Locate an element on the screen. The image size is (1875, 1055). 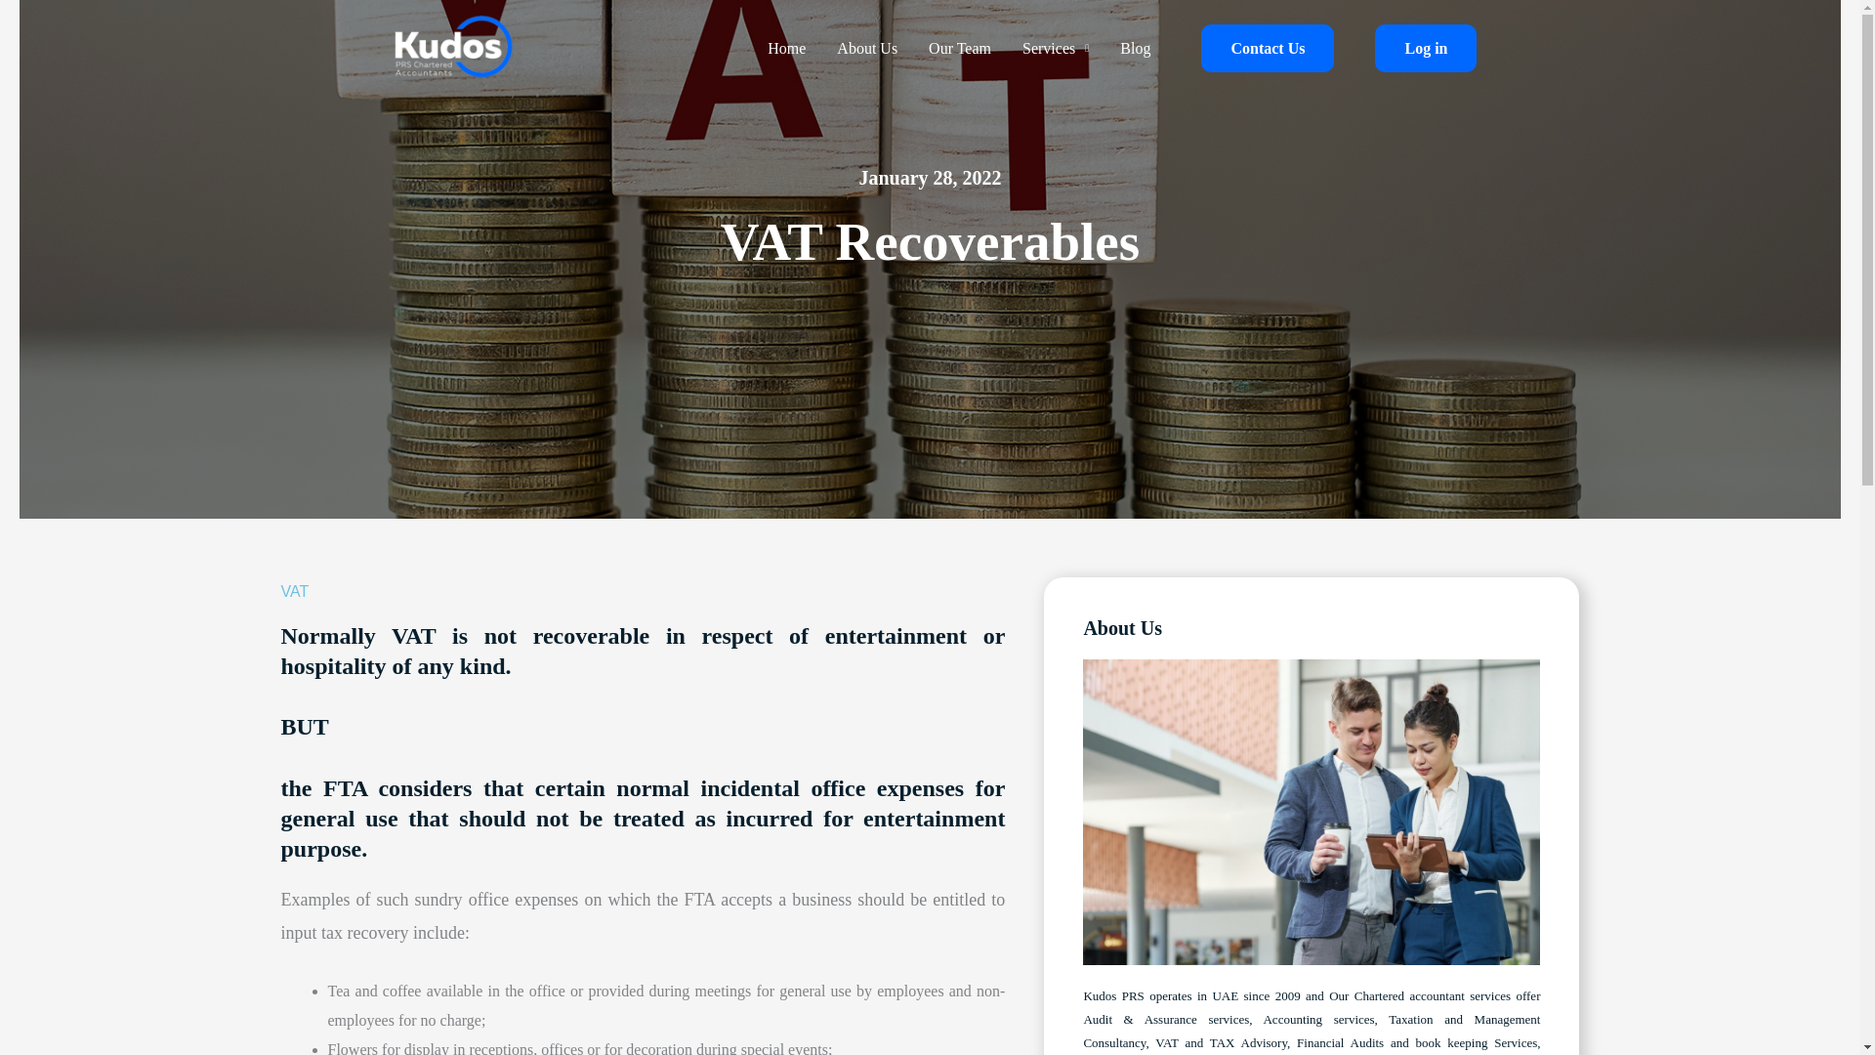
Log in is located at coordinates (1055, 48).